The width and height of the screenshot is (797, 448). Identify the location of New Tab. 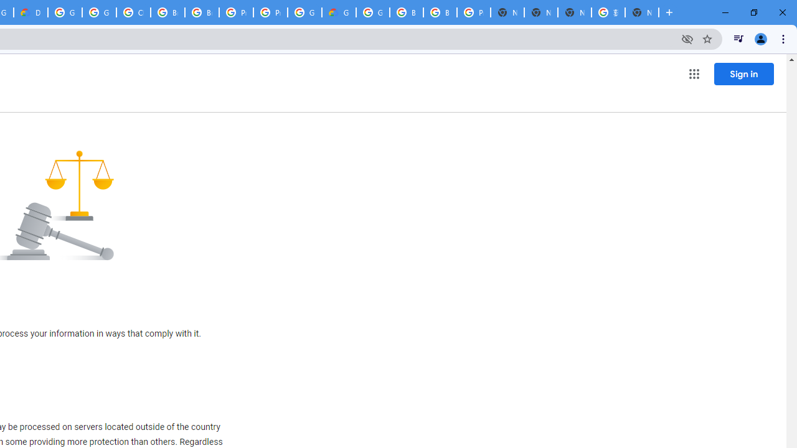
(641, 12).